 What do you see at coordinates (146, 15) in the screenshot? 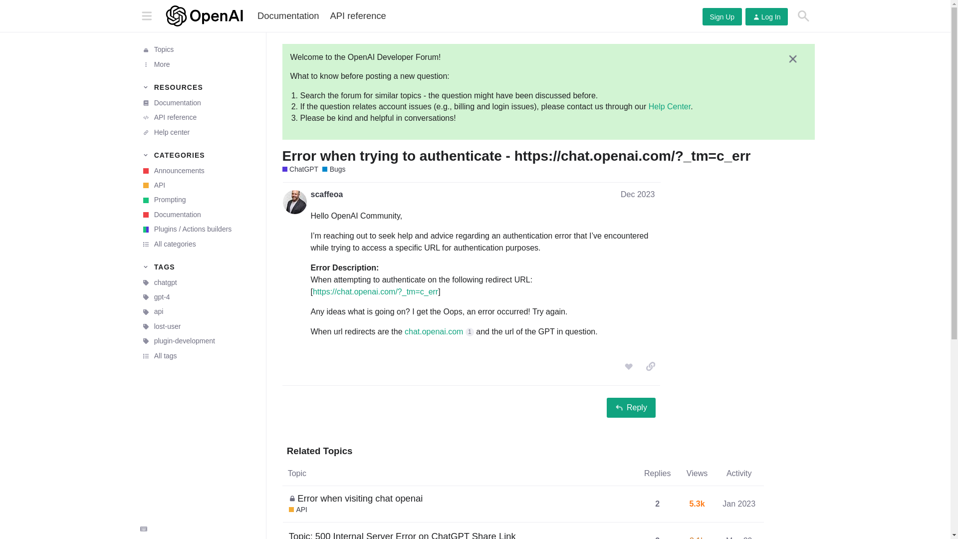
I see `Sidebar` at bounding box center [146, 15].